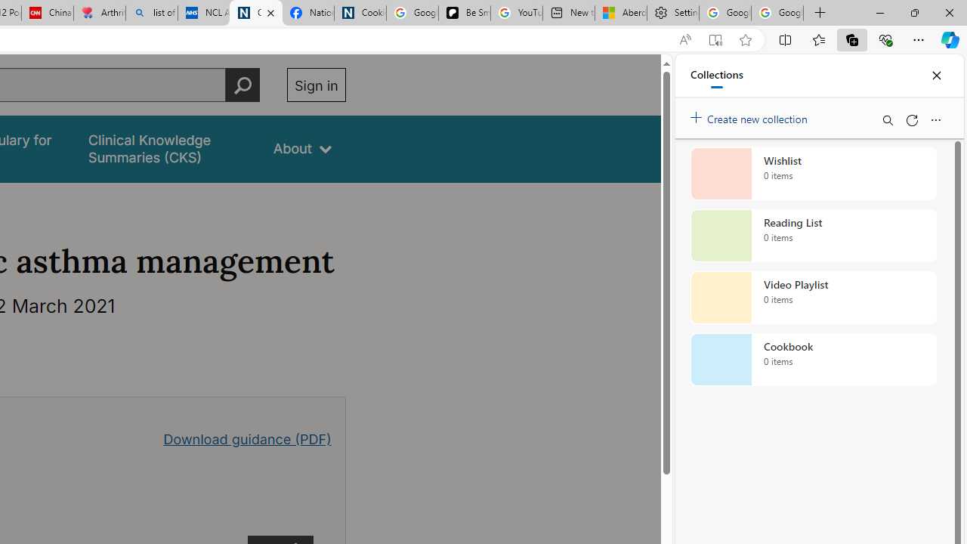  What do you see at coordinates (360, 14) in the screenshot?
I see `Cookies` at bounding box center [360, 14].